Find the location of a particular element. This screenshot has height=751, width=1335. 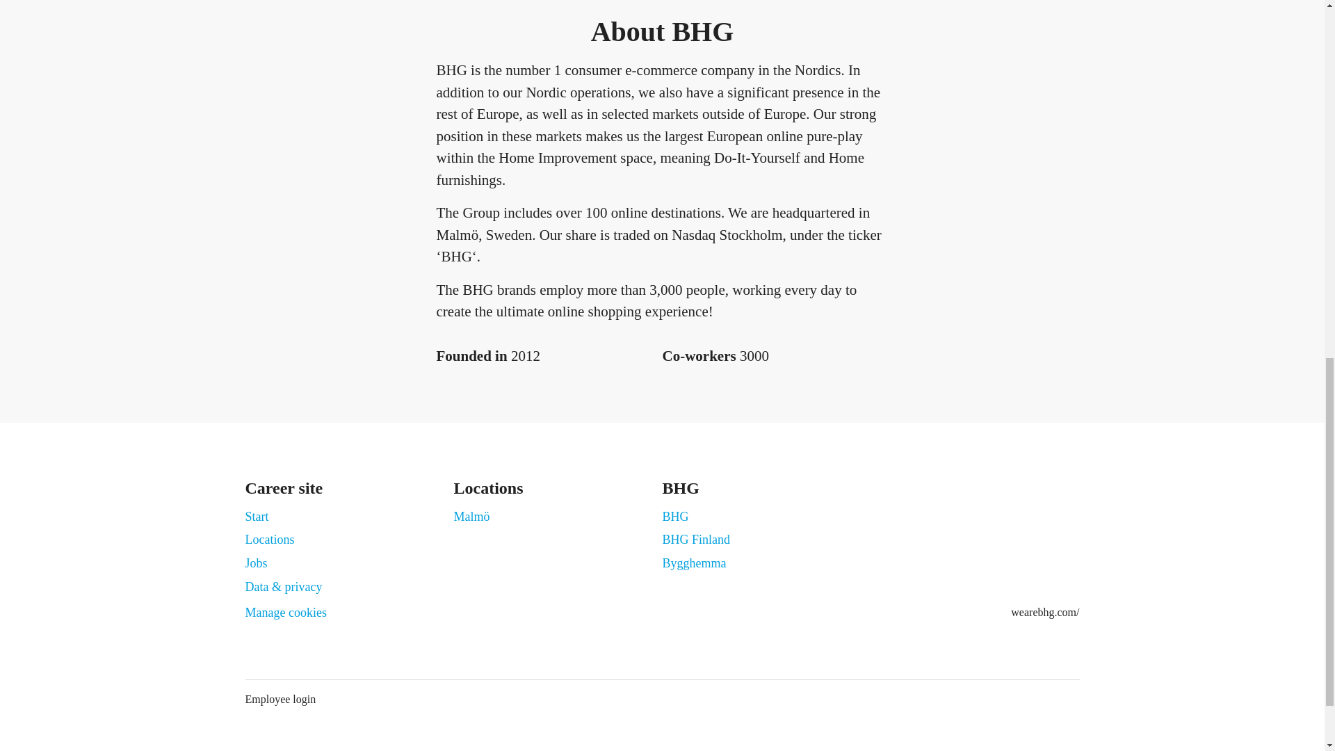

Locations is located at coordinates (268, 540).